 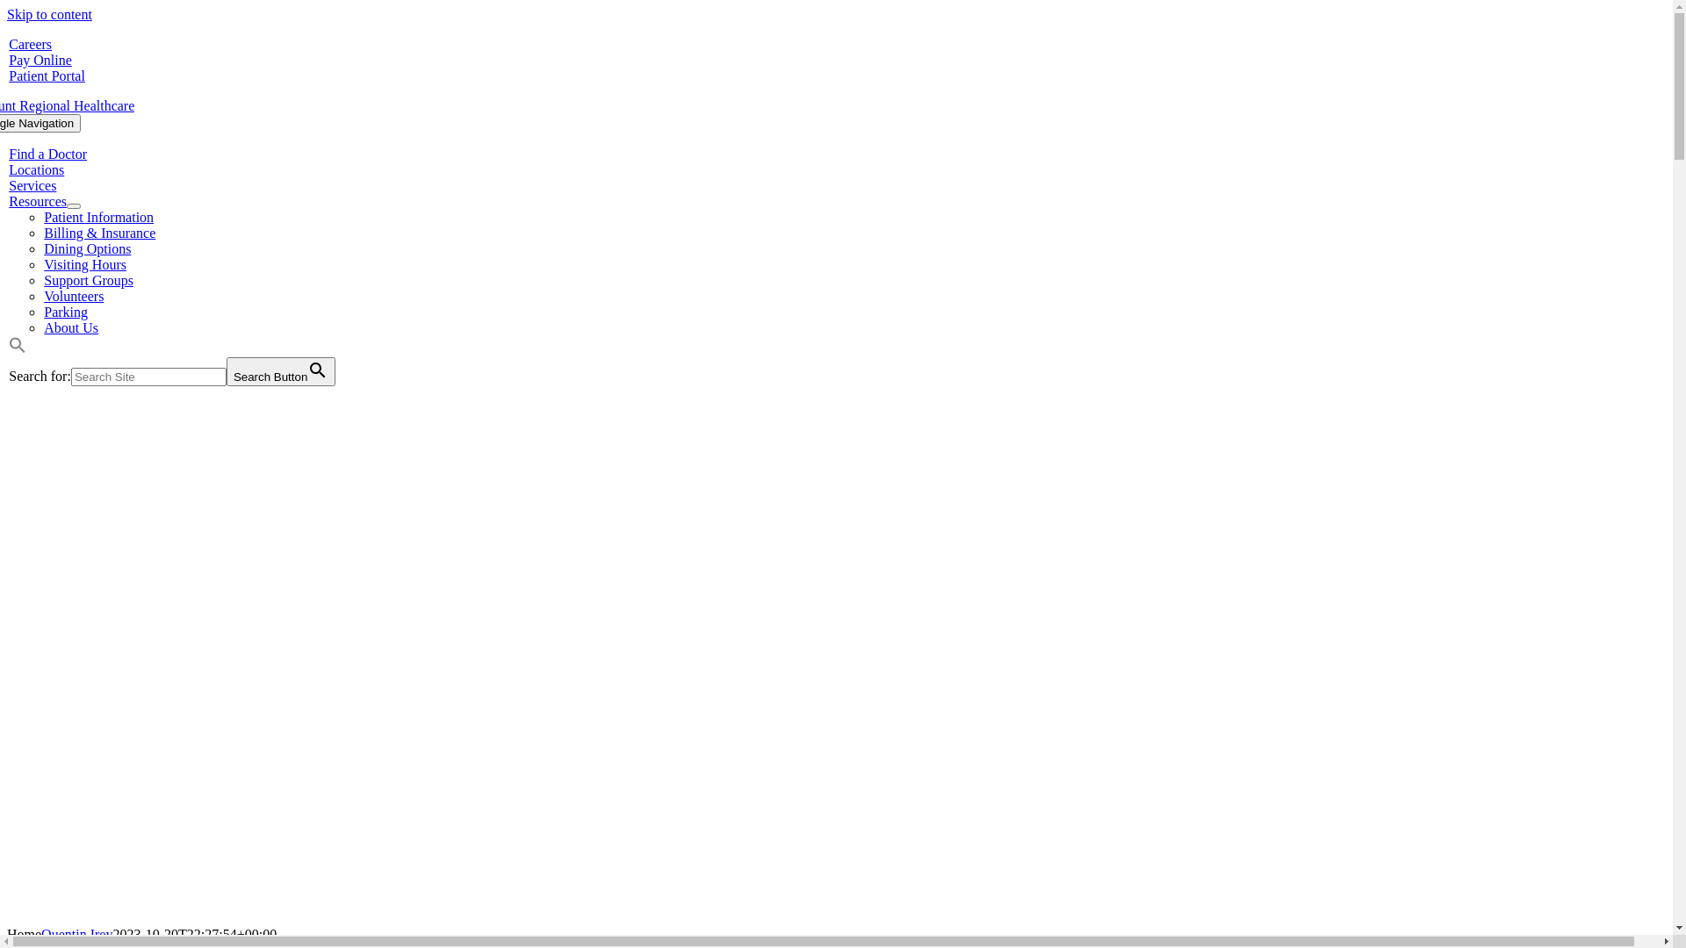 What do you see at coordinates (98, 218) in the screenshot?
I see `Patient Information` at bounding box center [98, 218].